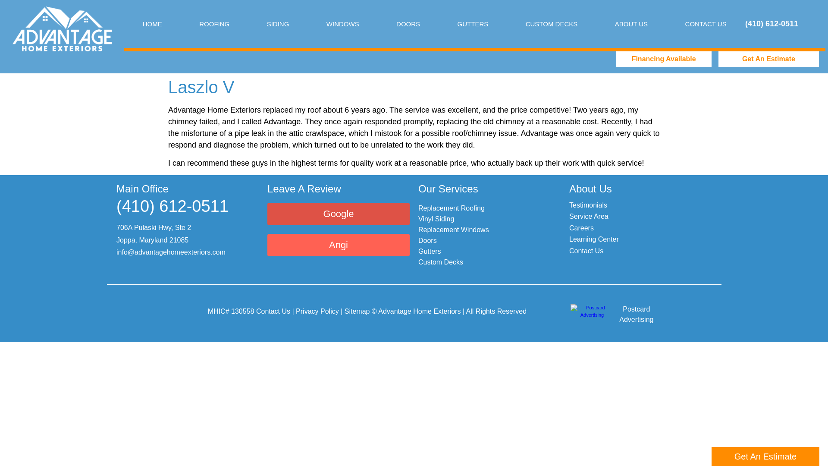 The image size is (828, 466). I want to click on DOORS, so click(408, 24).